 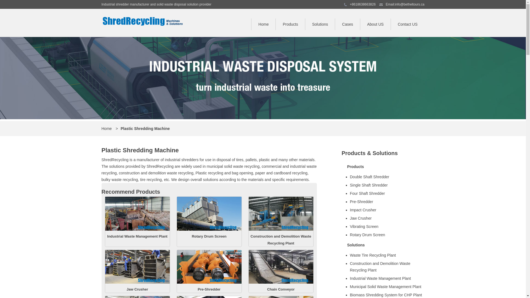 I want to click on Jaw Crusher, so click(x=137, y=289).